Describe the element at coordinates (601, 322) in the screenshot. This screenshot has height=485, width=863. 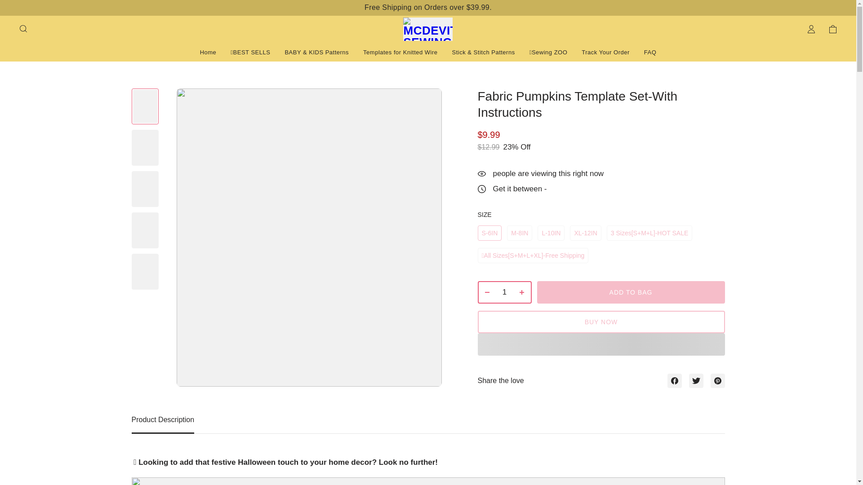
I see `BUY NOW` at that location.